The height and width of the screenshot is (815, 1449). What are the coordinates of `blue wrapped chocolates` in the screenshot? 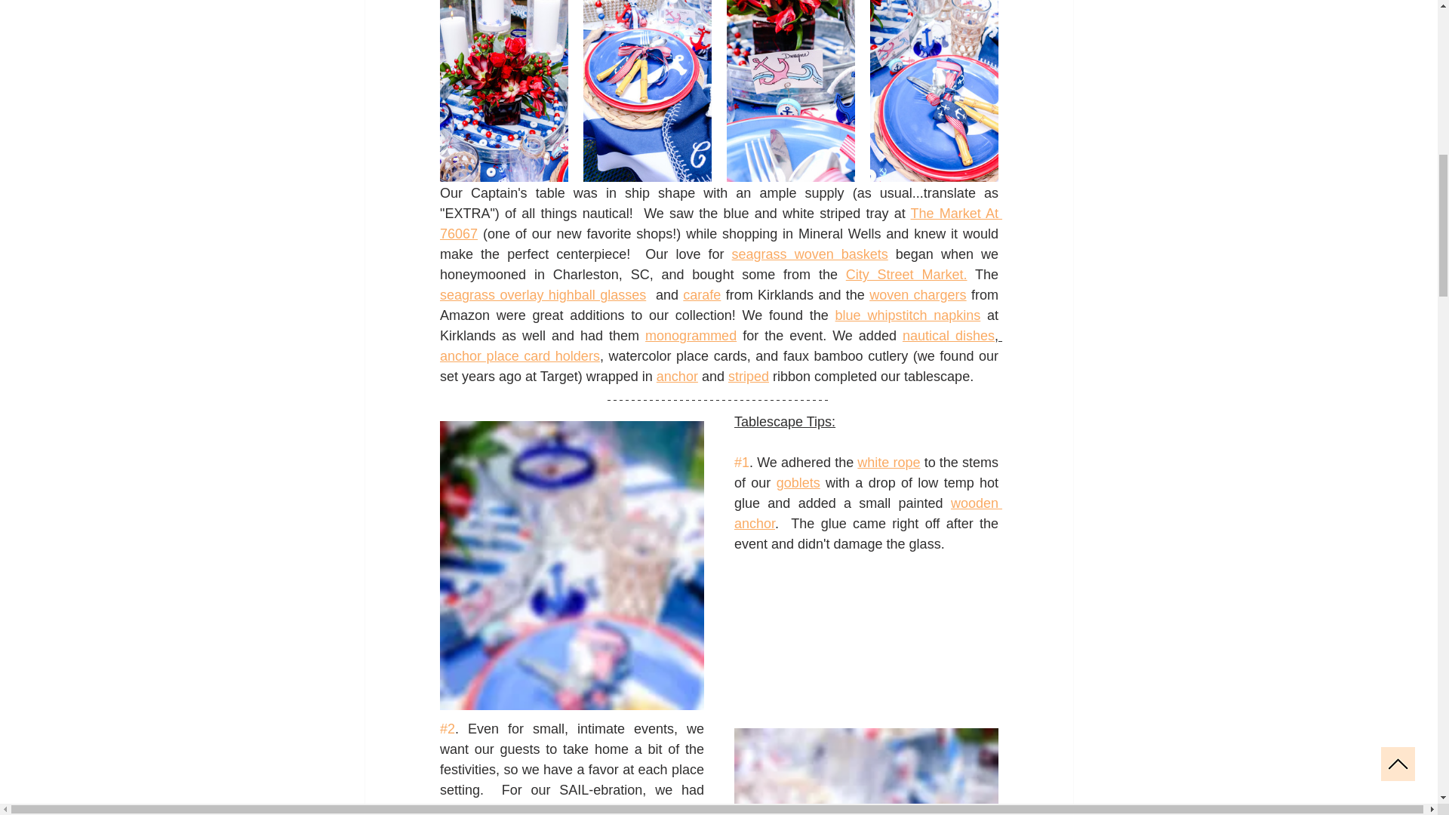 It's located at (572, 809).